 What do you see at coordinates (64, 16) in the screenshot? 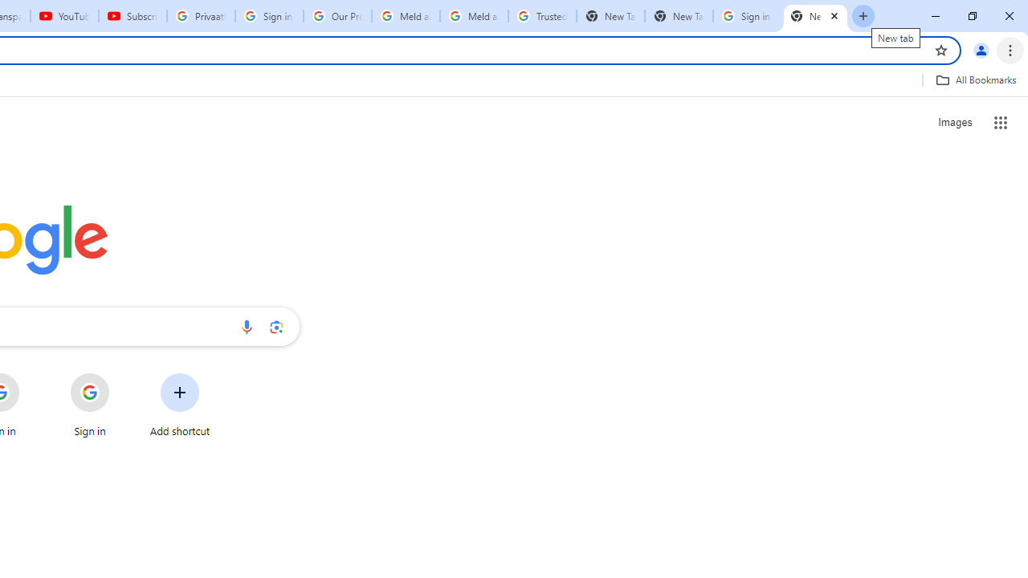
I see `YouTube` at bounding box center [64, 16].